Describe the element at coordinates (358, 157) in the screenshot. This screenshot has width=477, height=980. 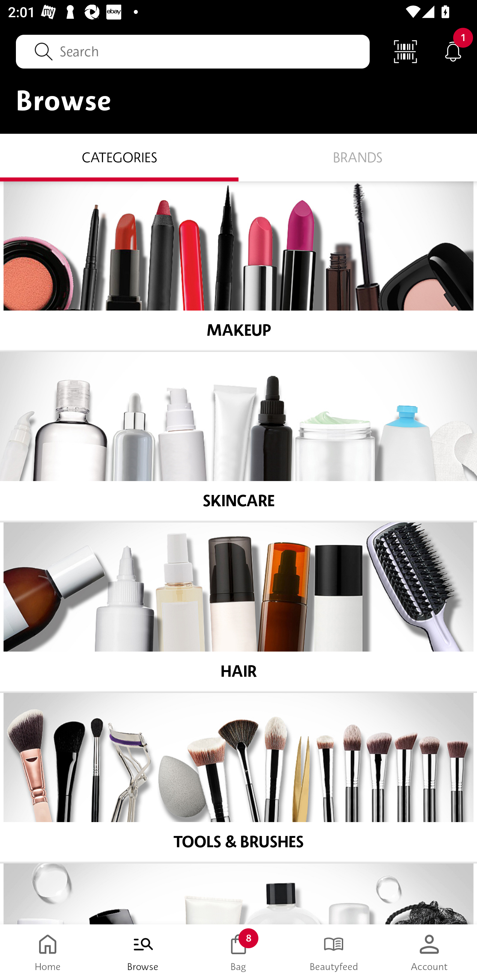
I see `Brands BRANDS` at that location.